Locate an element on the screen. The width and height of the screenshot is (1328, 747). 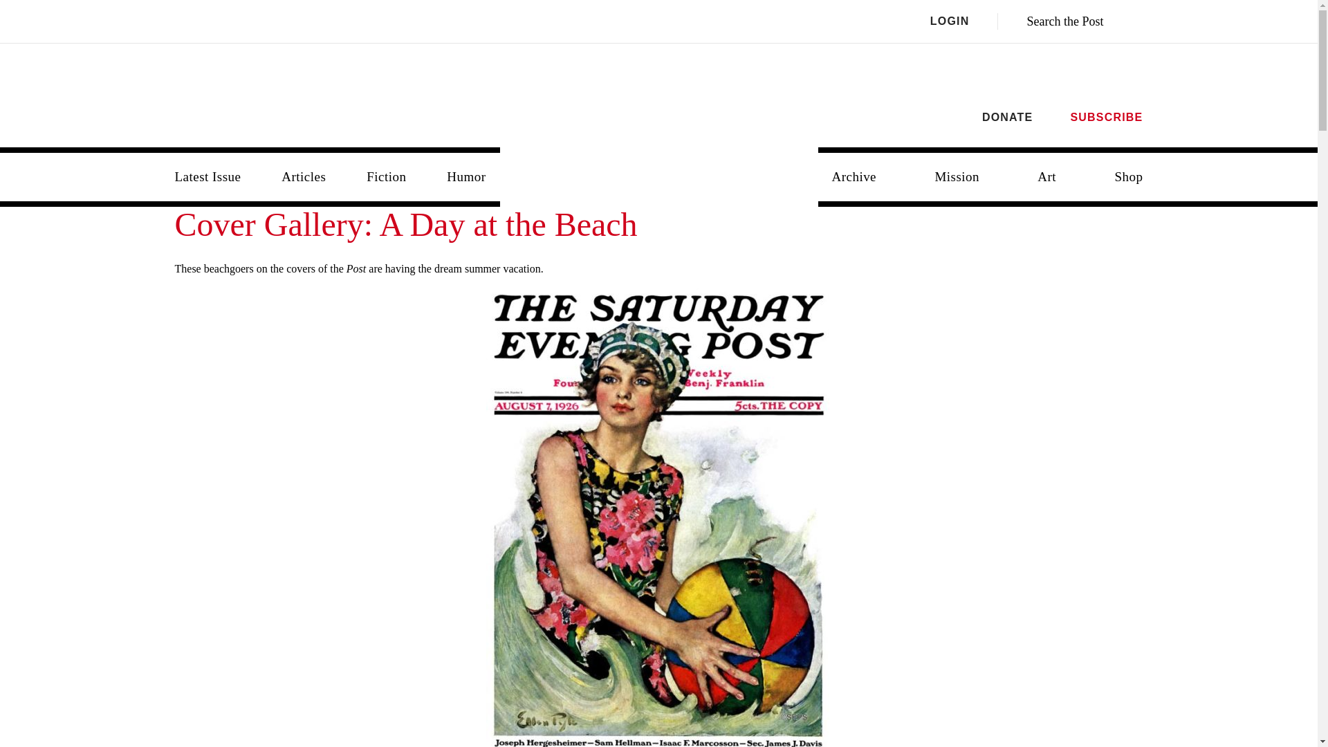
Humor is located at coordinates (465, 177).